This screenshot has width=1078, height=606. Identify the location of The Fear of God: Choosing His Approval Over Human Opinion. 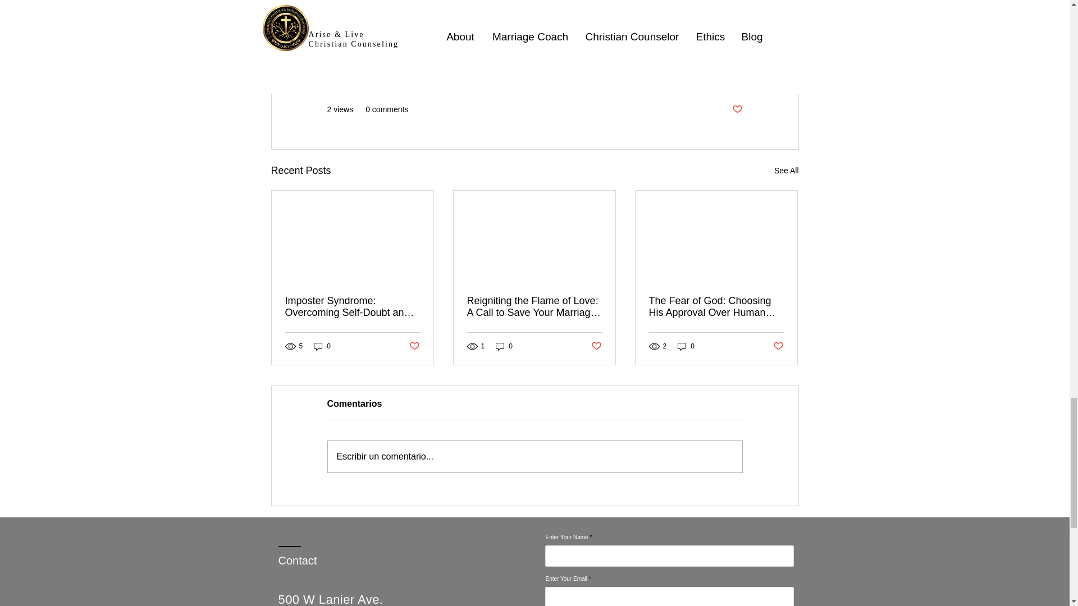
(716, 306).